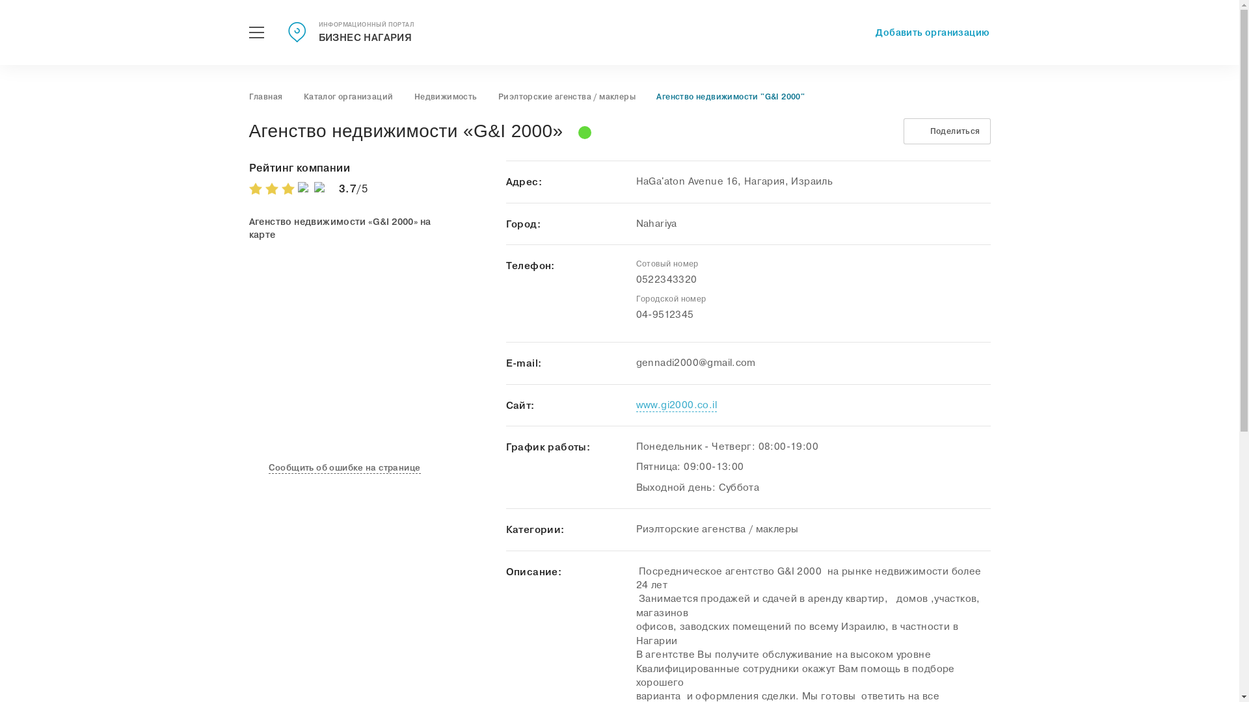  I want to click on gennadi2000@gmail.com, so click(696, 363).